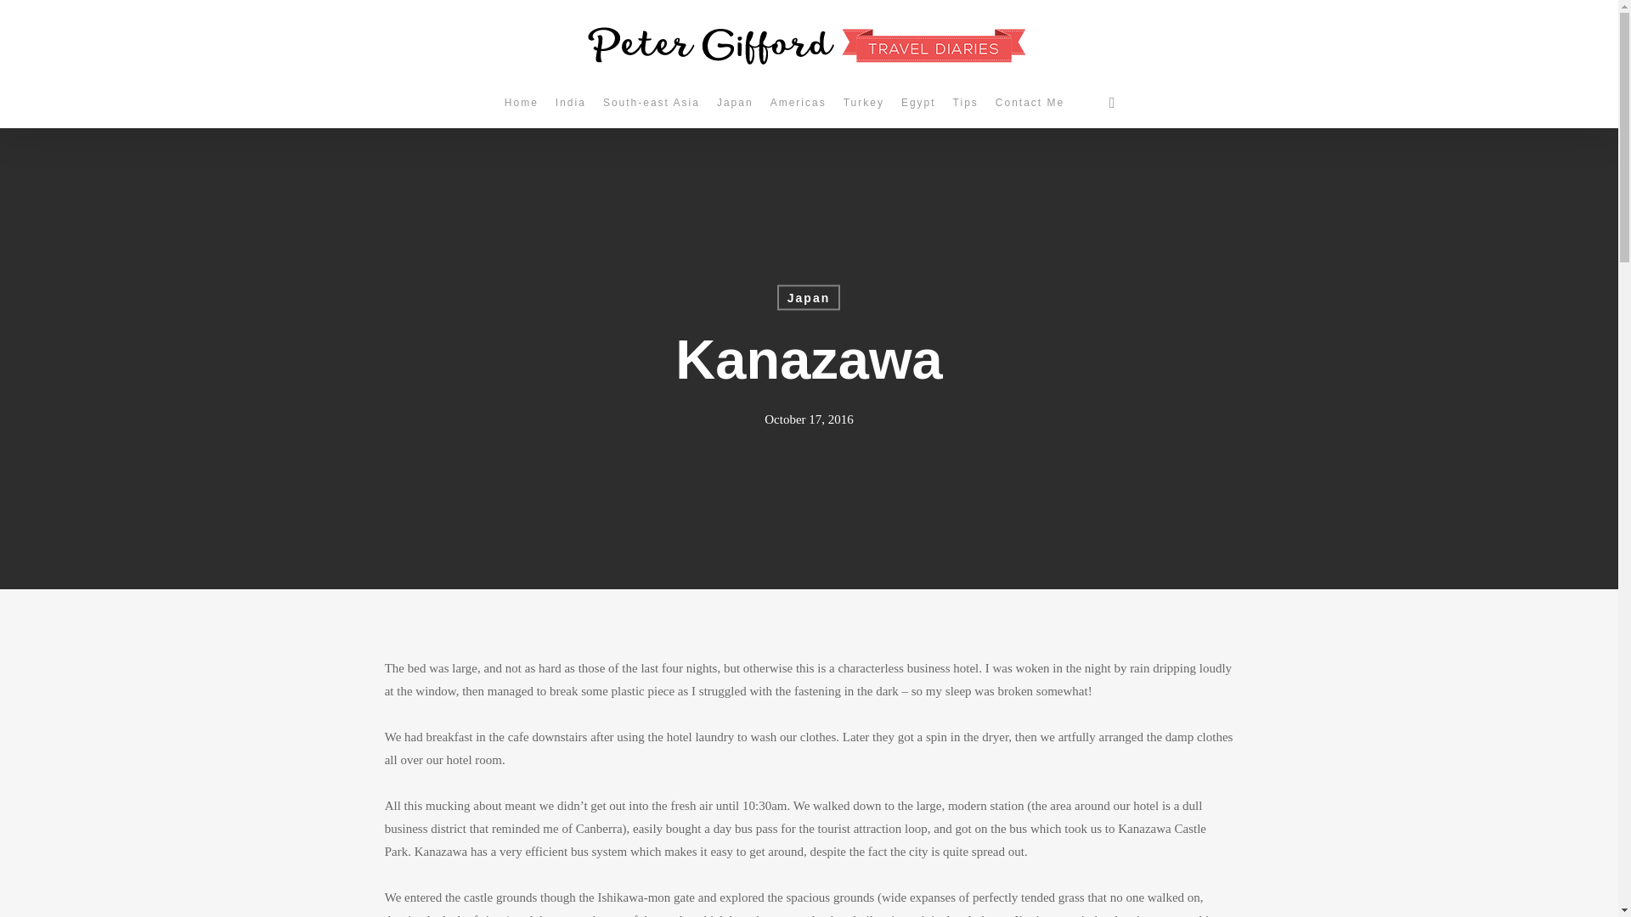 This screenshot has height=917, width=1631. What do you see at coordinates (965, 103) in the screenshot?
I see `Tips` at bounding box center [965, 103].